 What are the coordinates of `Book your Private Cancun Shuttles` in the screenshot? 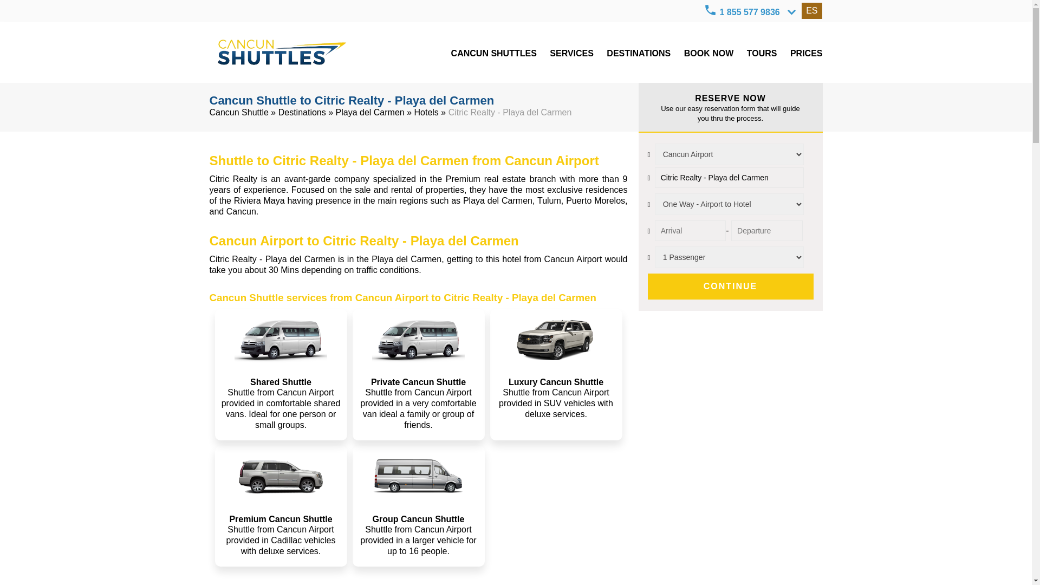 It's located at (709, 53).